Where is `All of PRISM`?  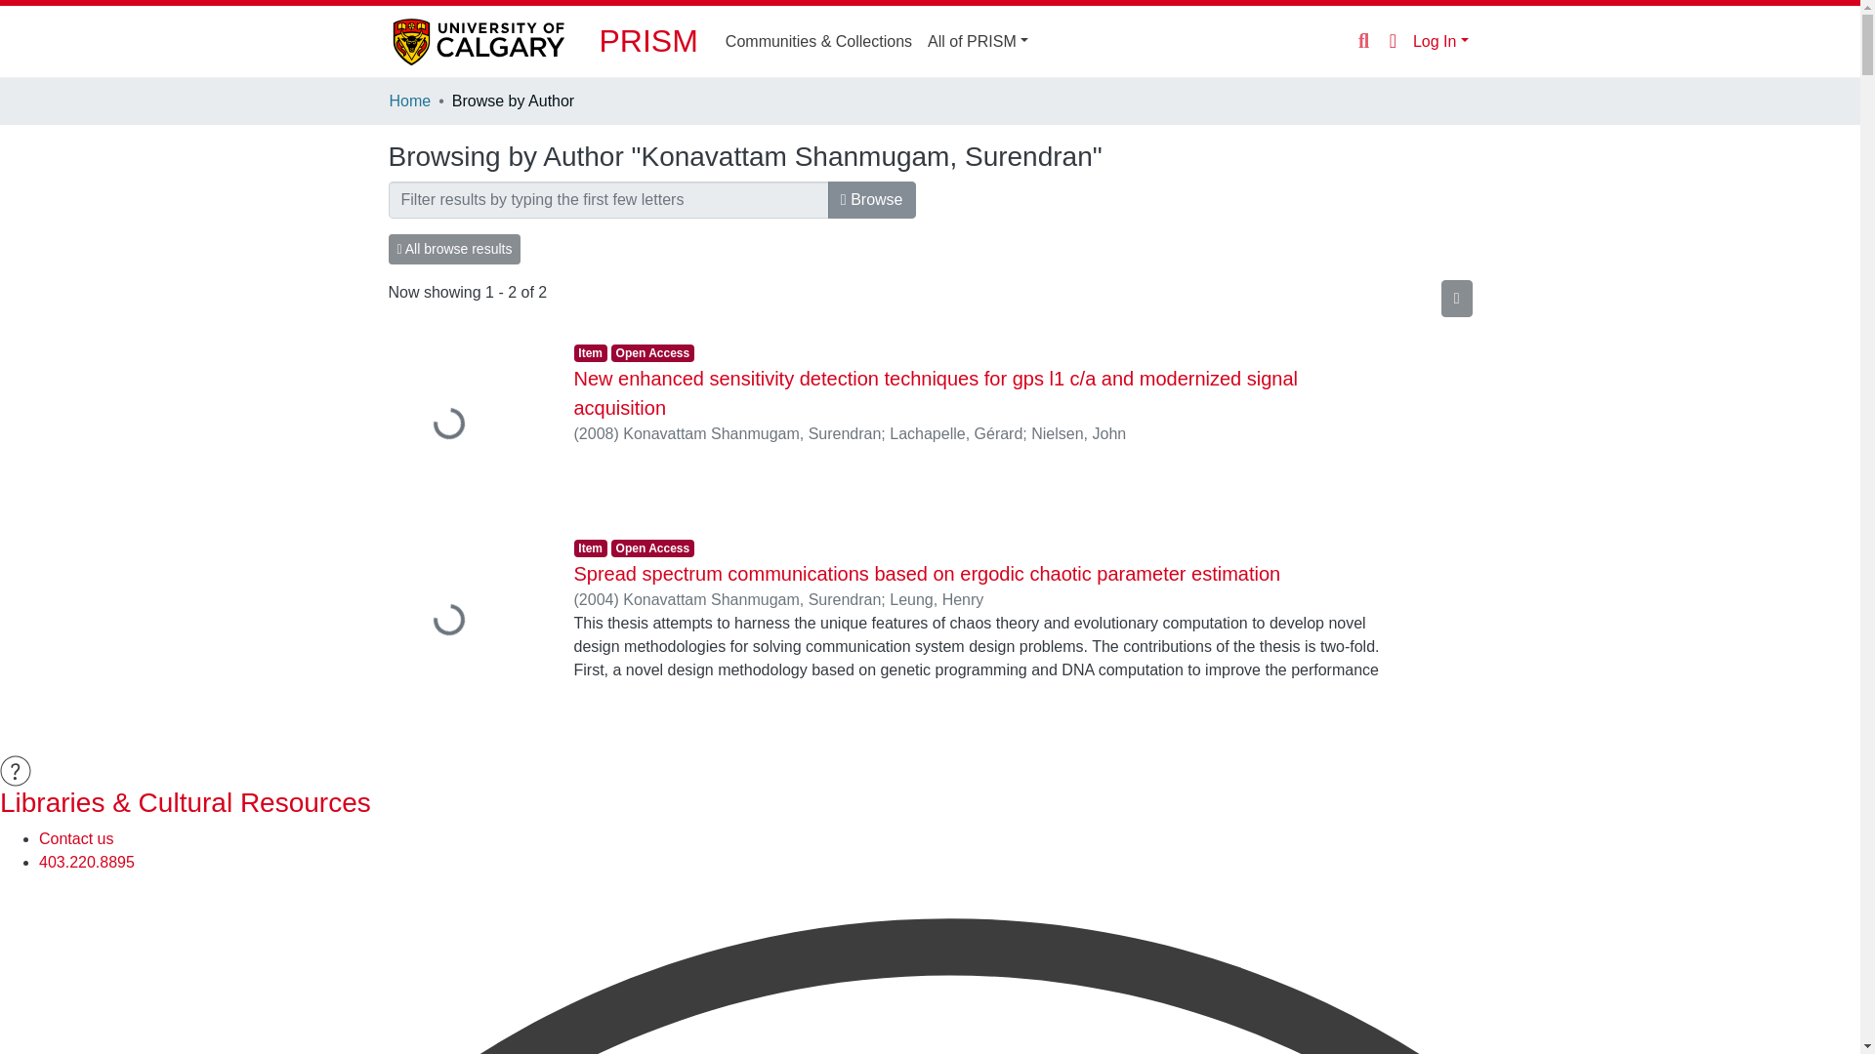 All of PRISM is located at coordinates (979, 40).